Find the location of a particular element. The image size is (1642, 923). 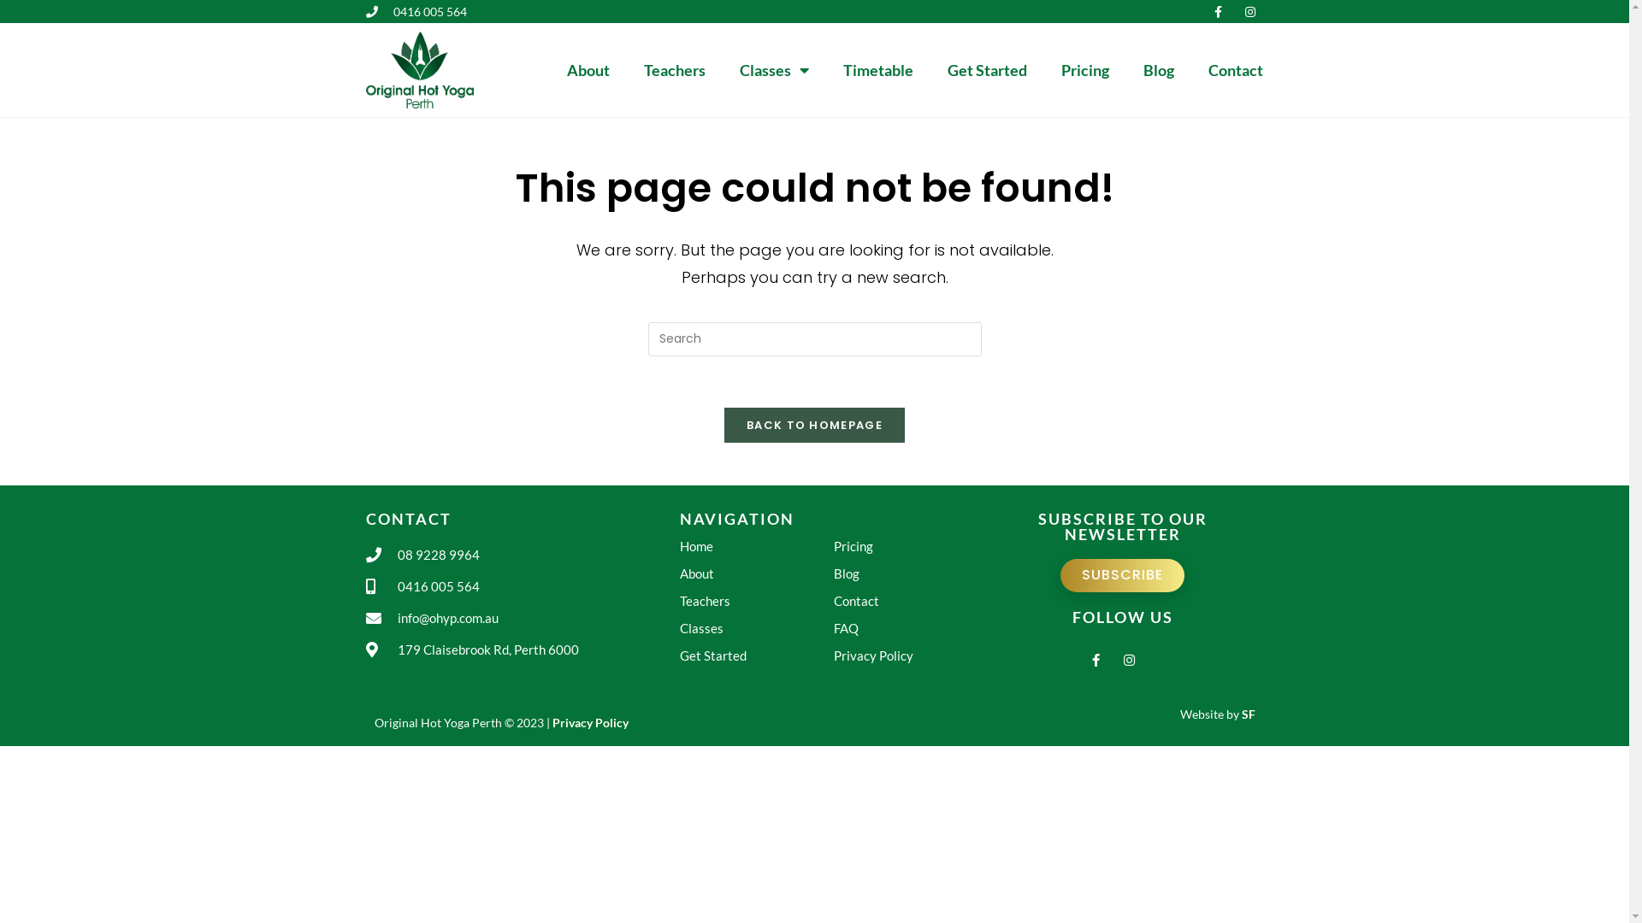

About is located at coordinates (757, 574).